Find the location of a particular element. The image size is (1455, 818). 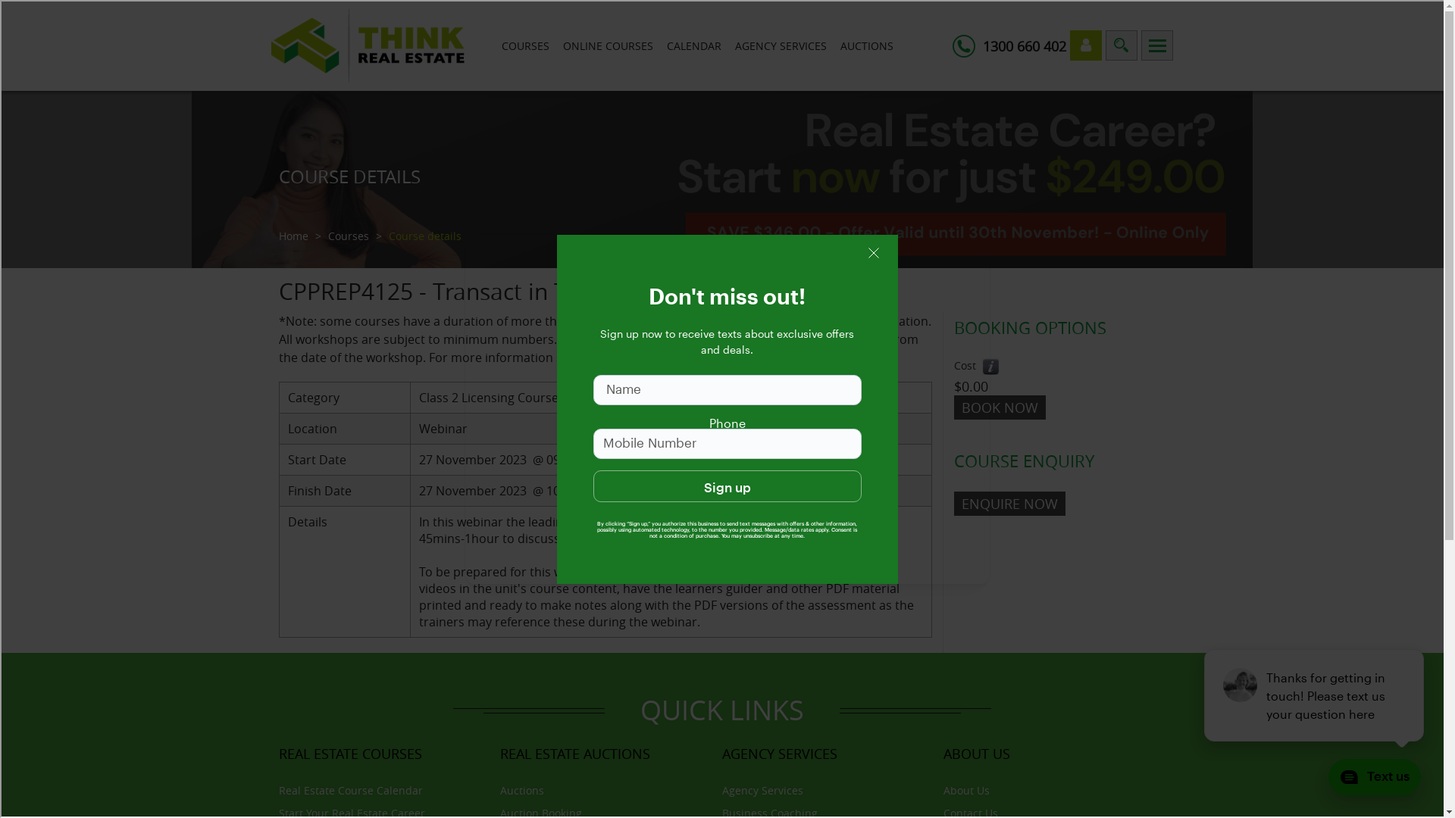

Auctions is located at coordinates (522, 791).